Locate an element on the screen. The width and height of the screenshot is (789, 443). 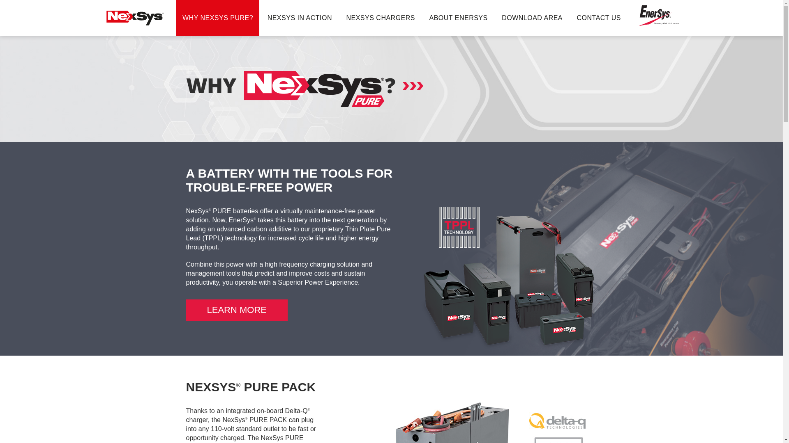
WHY NEXSYS PURE? is located at coordinates (218, 18).